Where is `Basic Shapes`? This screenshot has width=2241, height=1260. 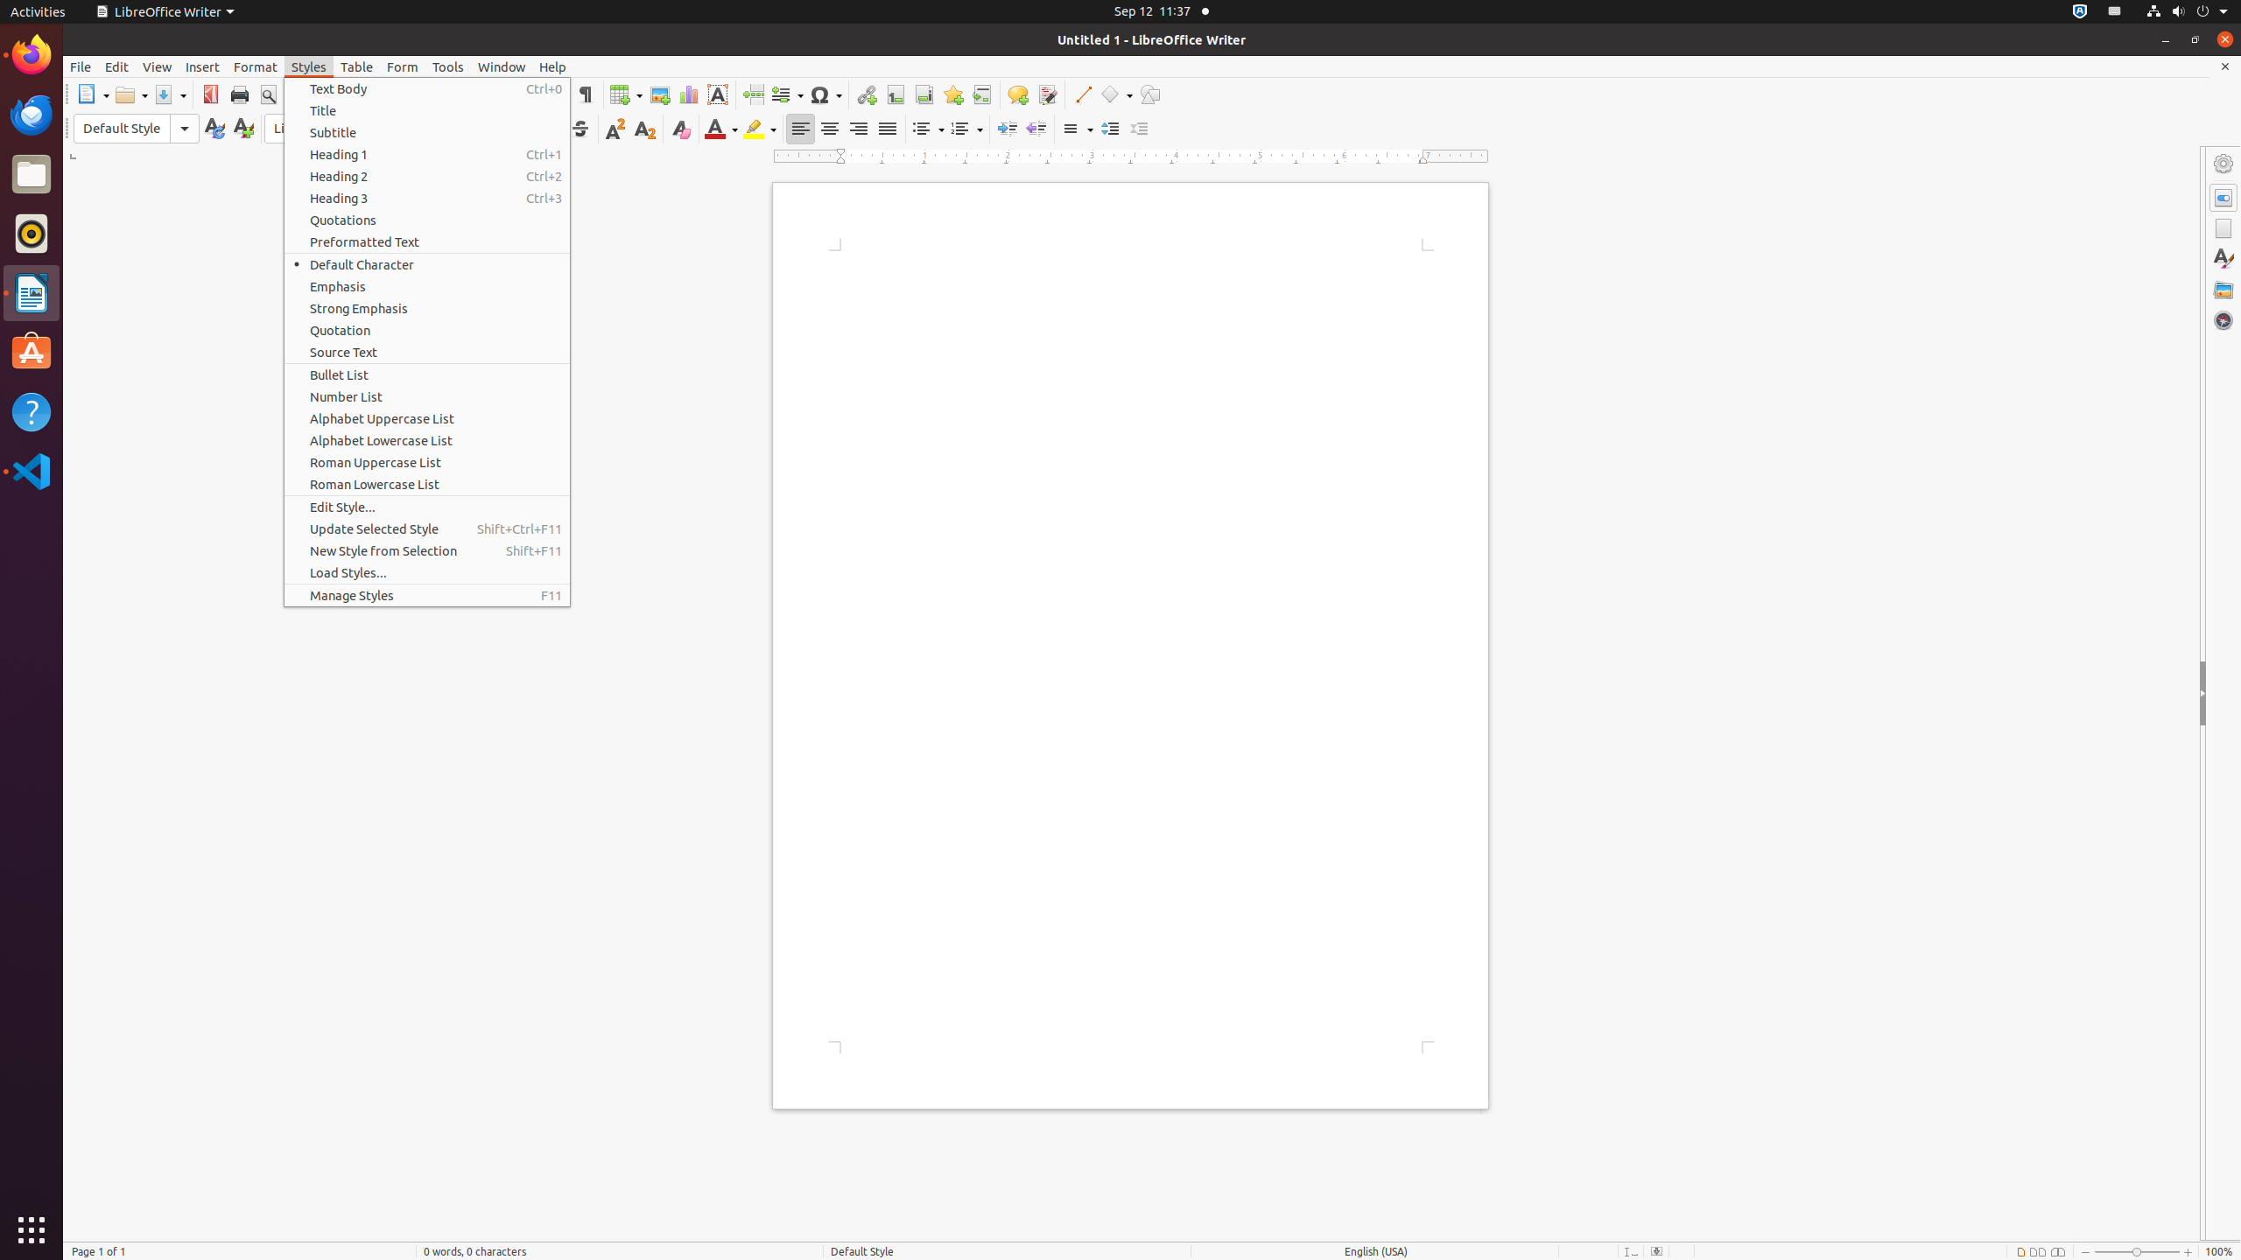 Basic Shapes is located at coordinates (1116, 94).